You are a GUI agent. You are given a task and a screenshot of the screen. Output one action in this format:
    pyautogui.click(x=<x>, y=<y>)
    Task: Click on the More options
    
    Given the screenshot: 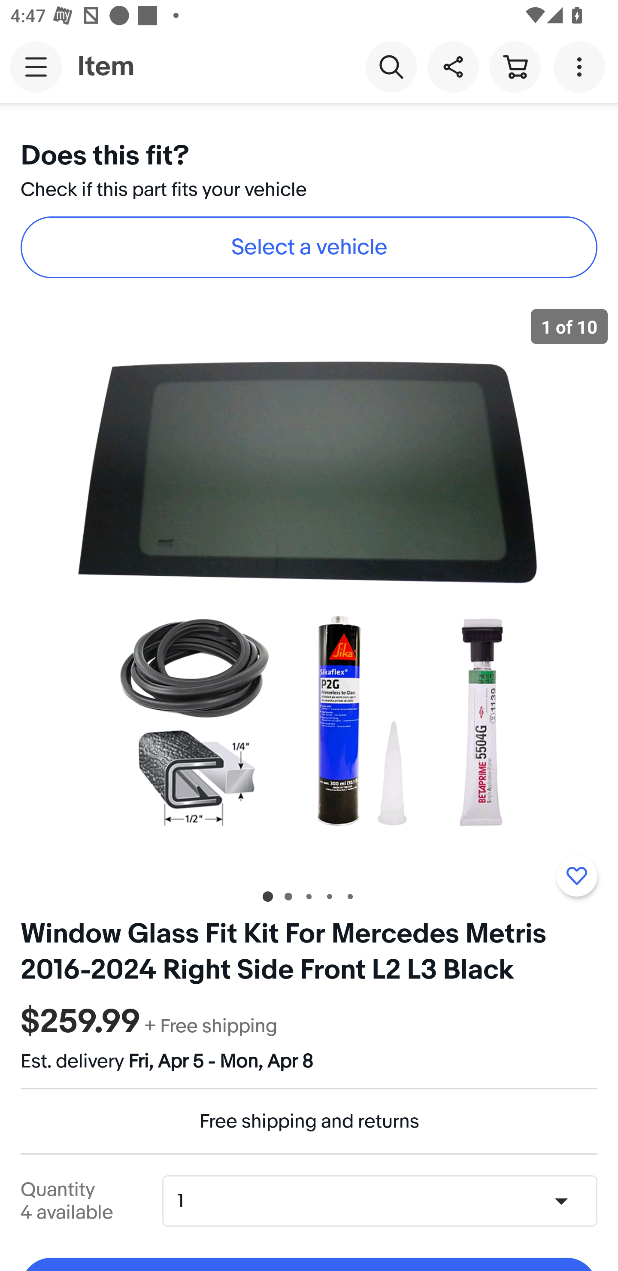 What is the action you would take?
    pyautogui.click(x=582, y=66)
    